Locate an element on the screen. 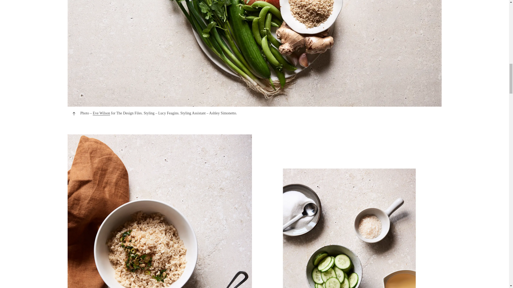 This screenshot has height=288, width=513. Eve Wilson is located at coordinates (102, 113).